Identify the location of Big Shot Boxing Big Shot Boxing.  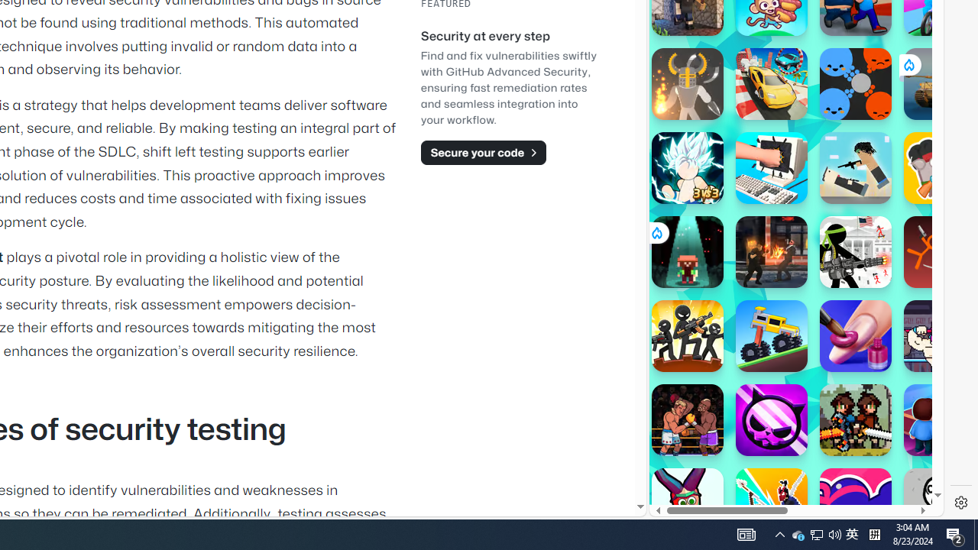
(688, 420).